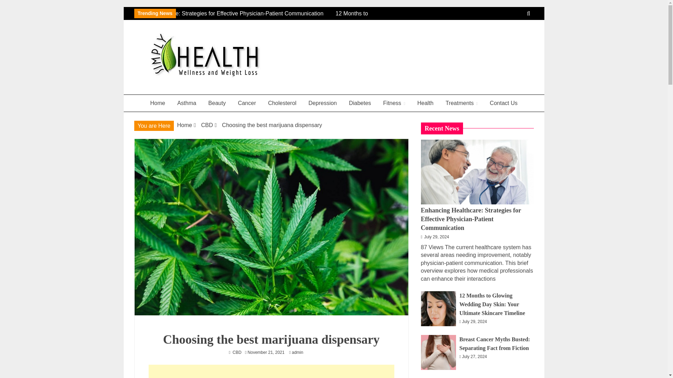 The height and width of the screenshot is (378, 673). I want to click on admin, so click(299, 352).